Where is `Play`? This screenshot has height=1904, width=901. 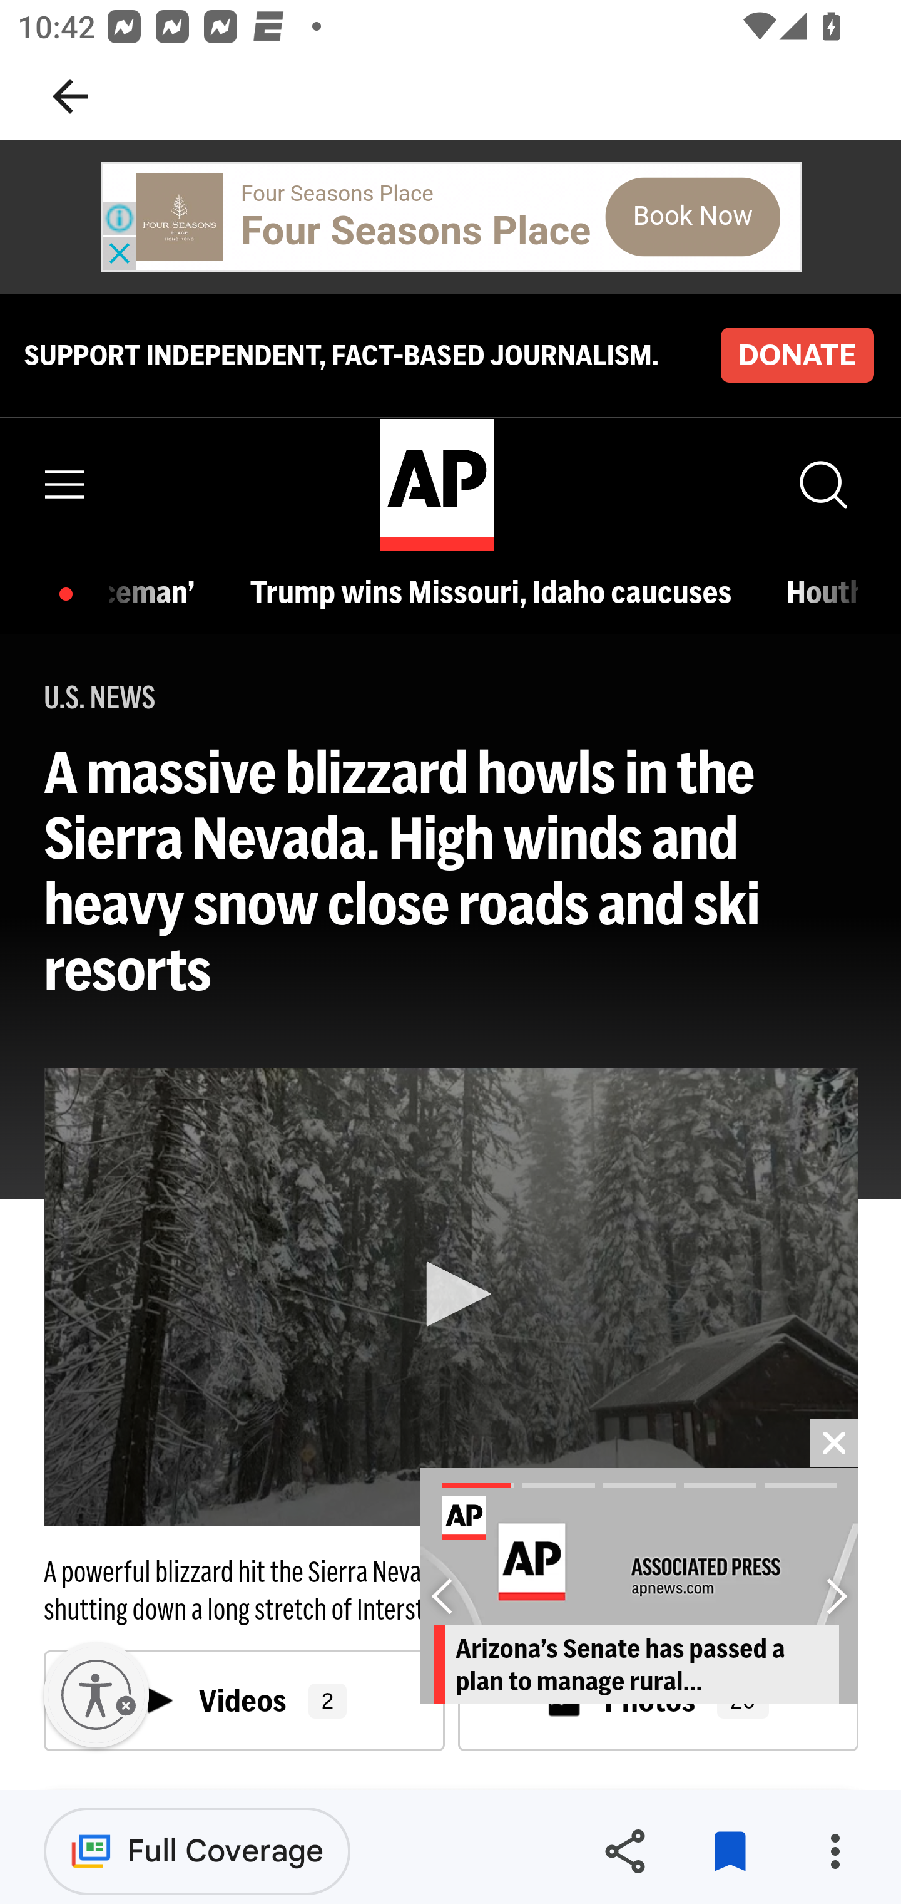 Play is located at coordinates (452, 1295).